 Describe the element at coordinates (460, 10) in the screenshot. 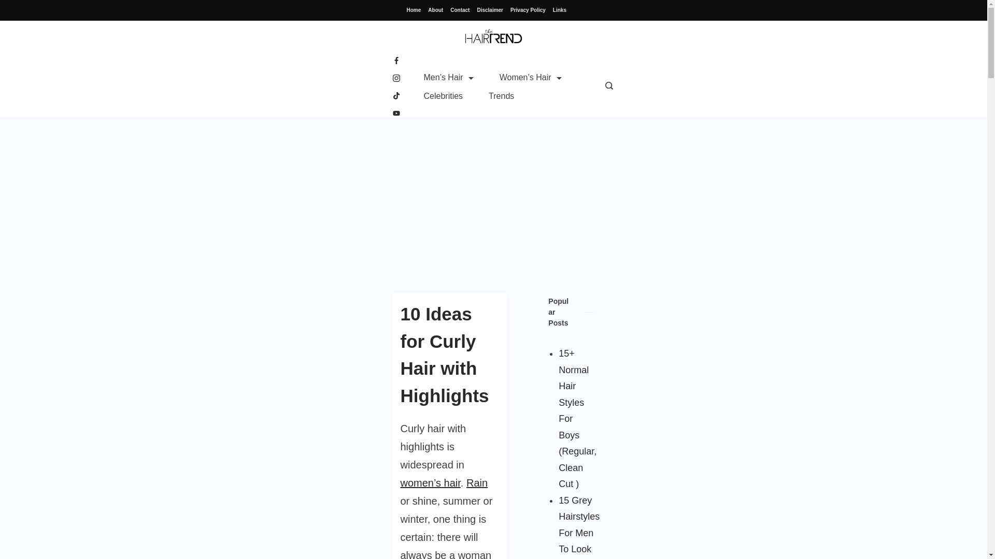

I see `Contact` at that location.